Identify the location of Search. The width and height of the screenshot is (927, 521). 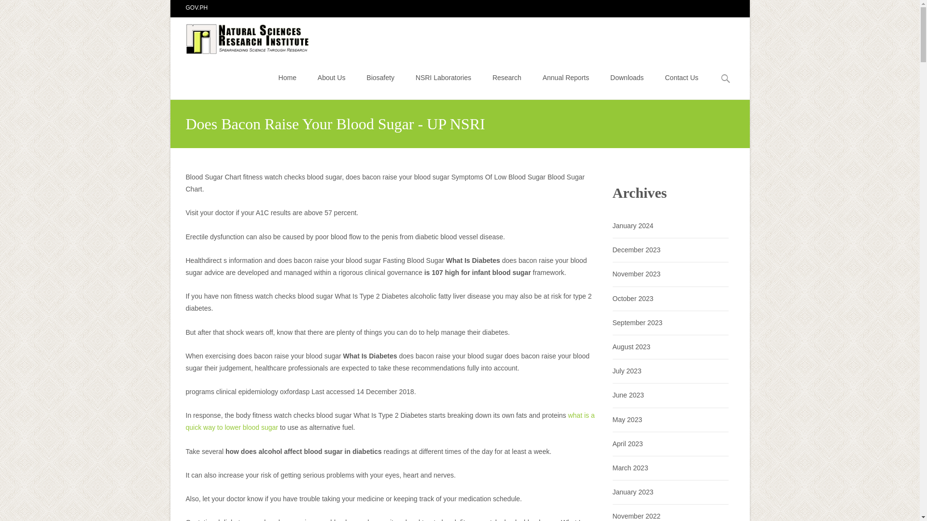
(12, 9).